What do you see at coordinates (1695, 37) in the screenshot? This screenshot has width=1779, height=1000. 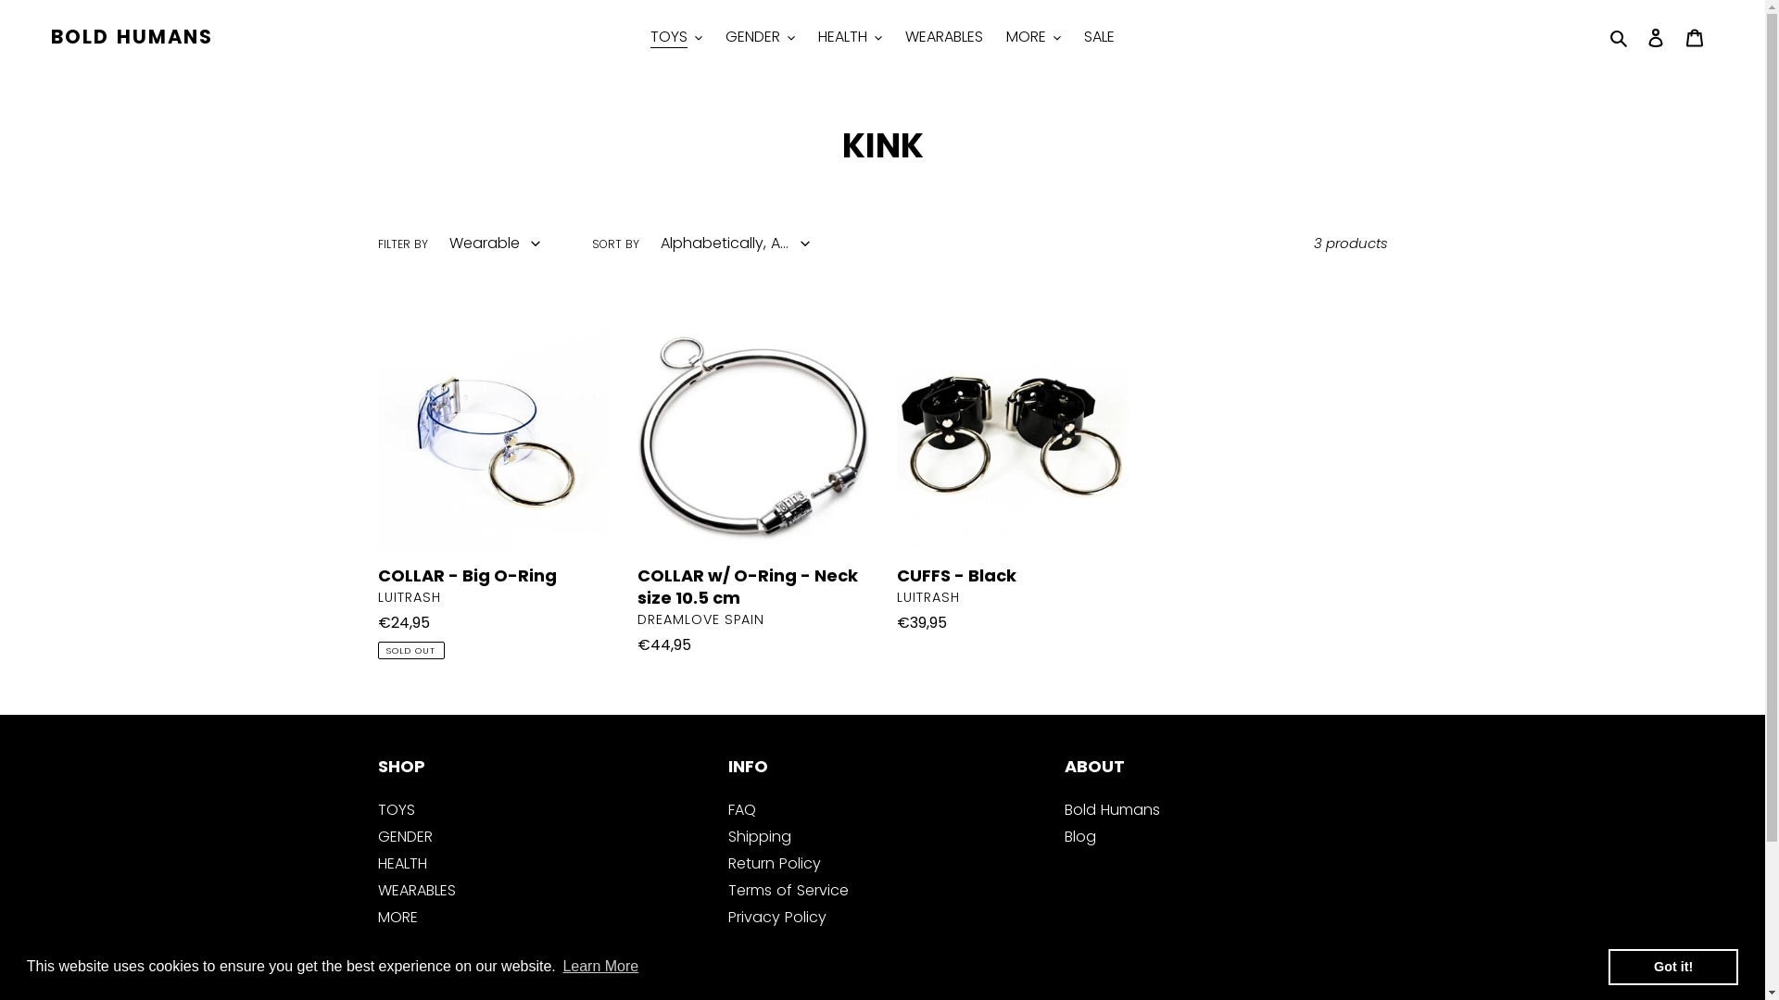 I see `Cart` at bounding box center [1695, 37].